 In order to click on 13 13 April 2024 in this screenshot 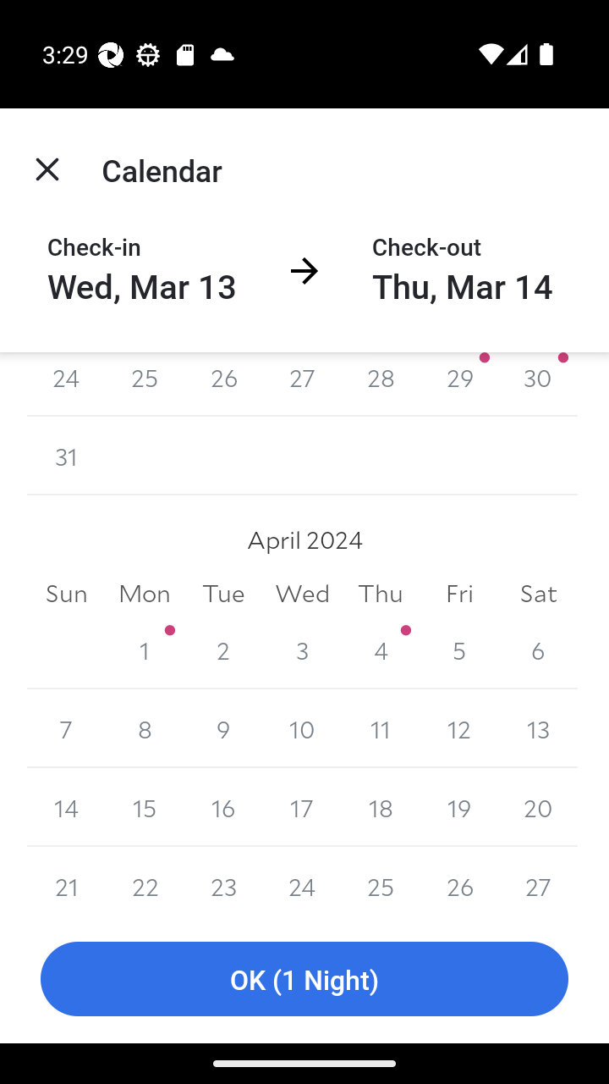, I will do `click(538, 728)`.